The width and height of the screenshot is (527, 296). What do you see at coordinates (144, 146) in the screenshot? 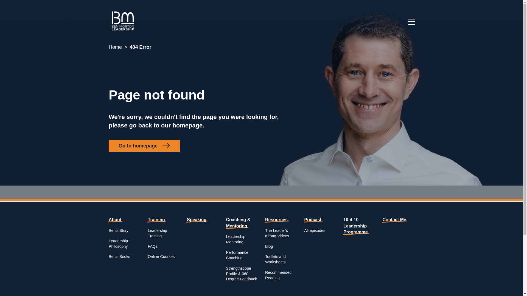
I see `Go to homepage` at bounding box center [144, 146].